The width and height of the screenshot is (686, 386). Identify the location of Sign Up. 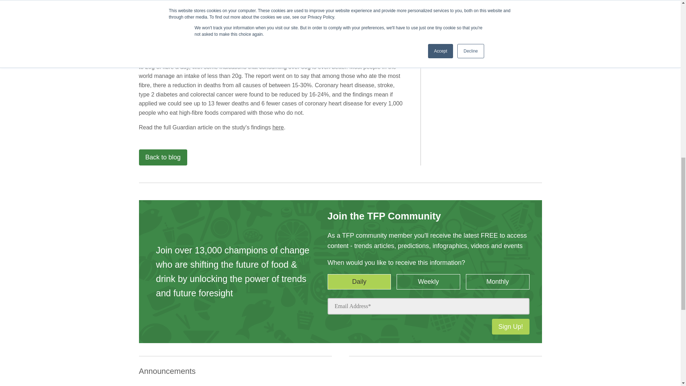
(381, 14).